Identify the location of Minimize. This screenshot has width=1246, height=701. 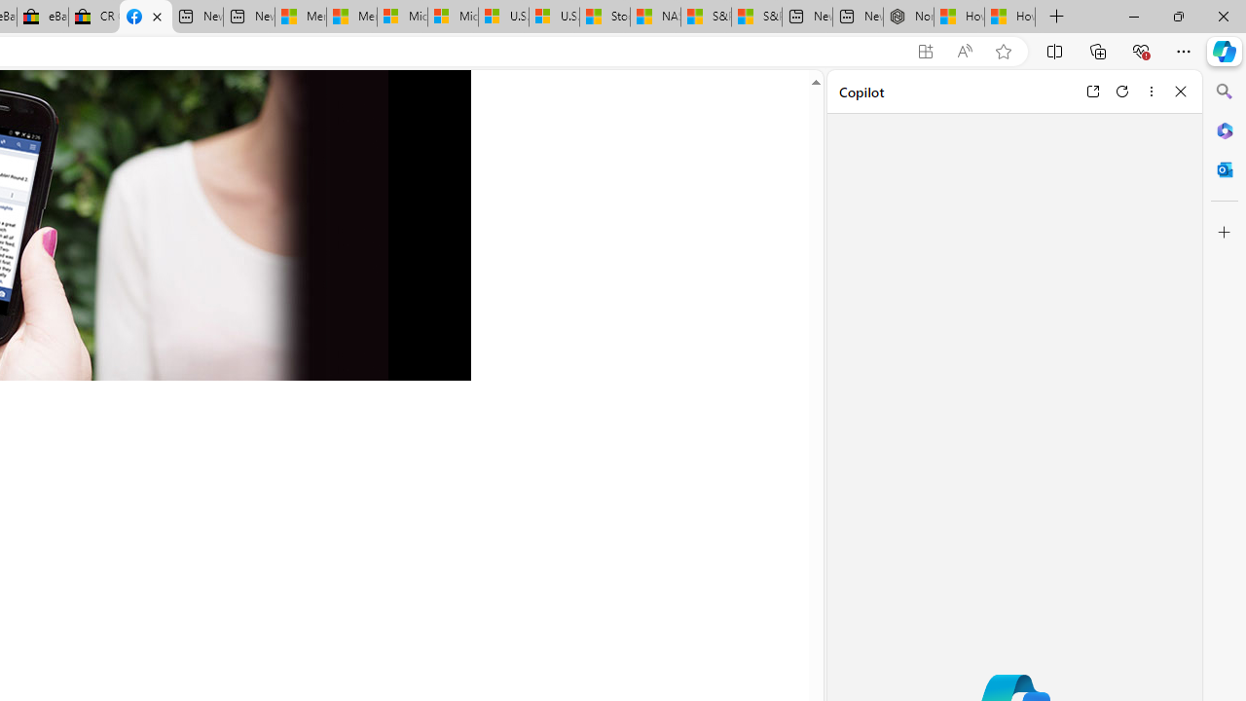
(1133, 16).